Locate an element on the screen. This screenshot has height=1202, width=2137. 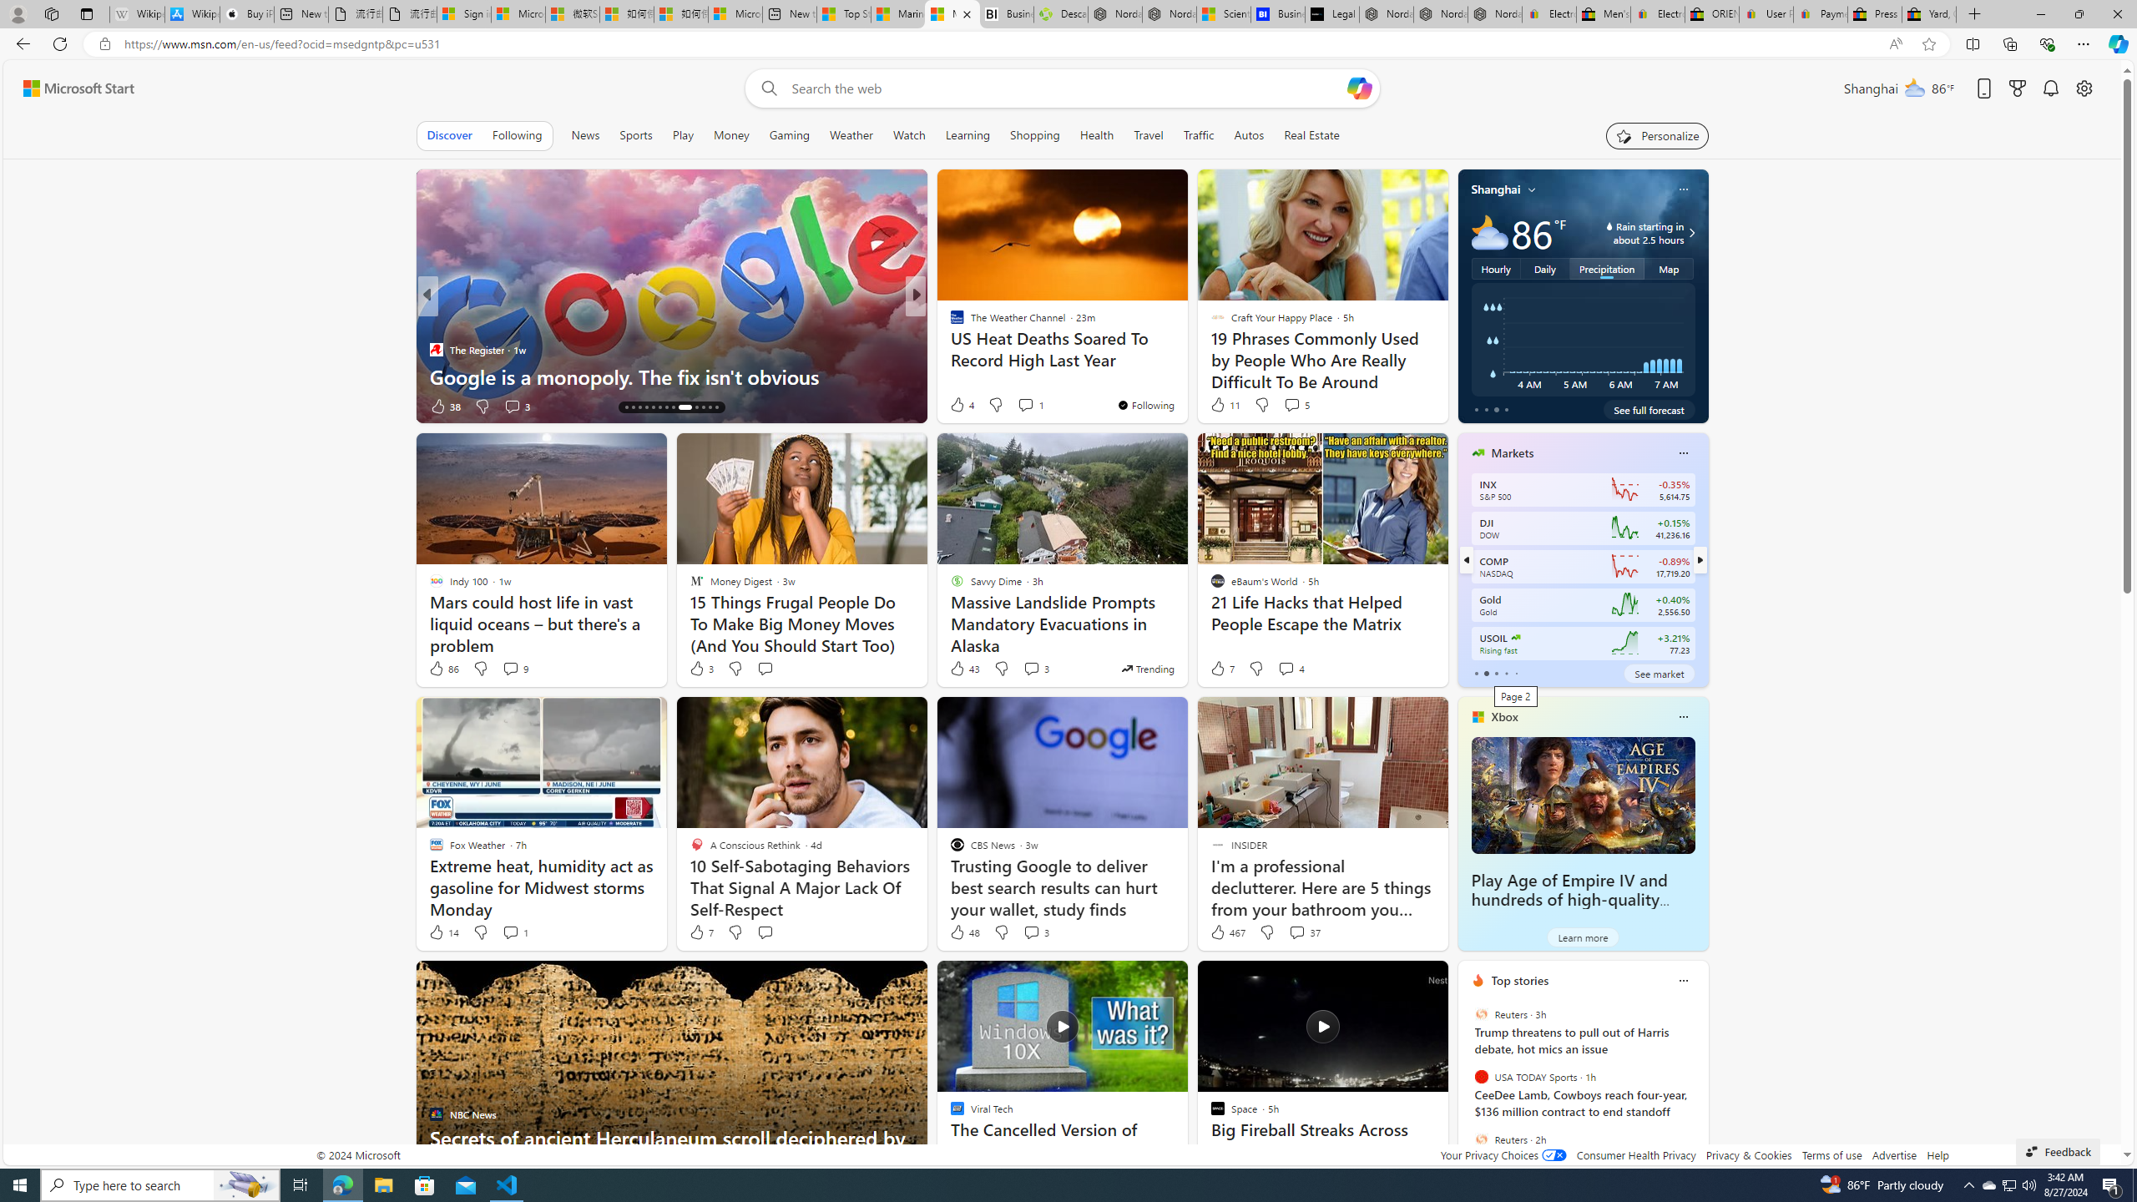
View comments 13 Comment is located at coordinates (10, 406).